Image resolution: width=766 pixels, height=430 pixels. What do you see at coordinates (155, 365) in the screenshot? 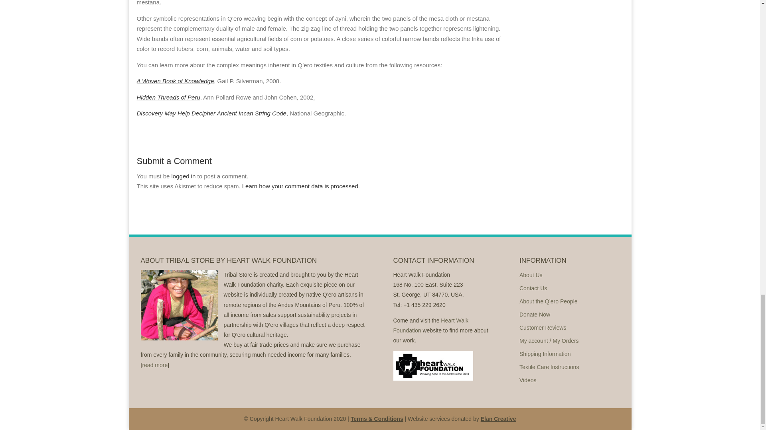
I see `read more` at bounding box center [155, 365].